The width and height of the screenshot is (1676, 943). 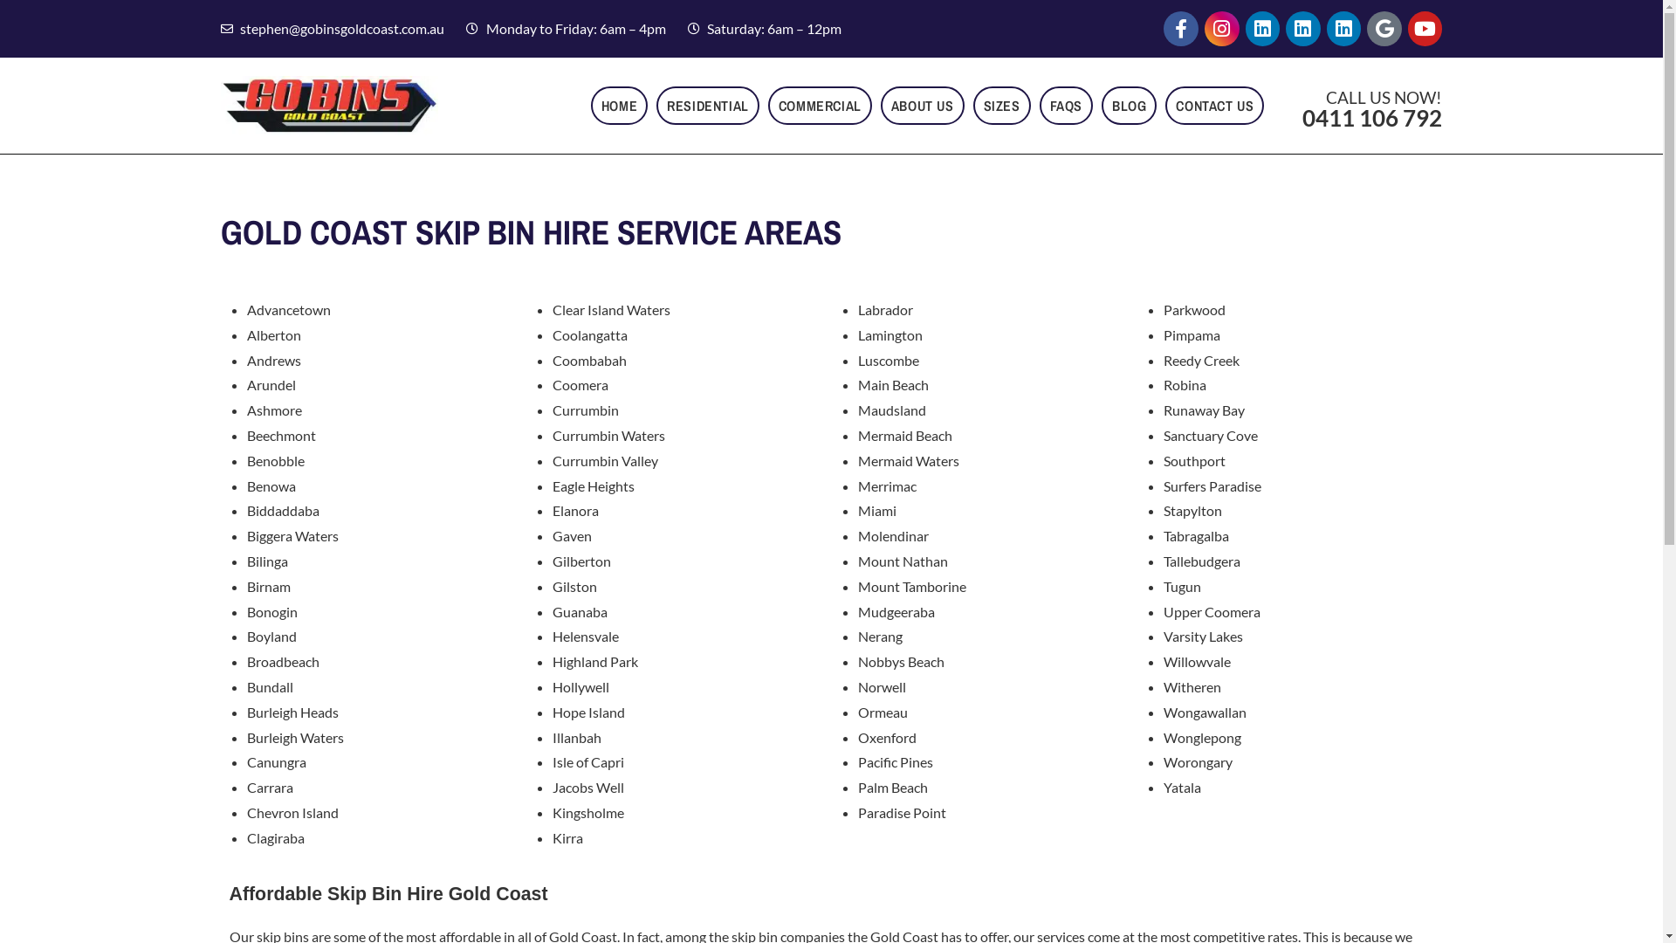 What do you see at coordinates (271, 485) in the screenshot?
I see `Benowa` at bounding box center [271, 485].